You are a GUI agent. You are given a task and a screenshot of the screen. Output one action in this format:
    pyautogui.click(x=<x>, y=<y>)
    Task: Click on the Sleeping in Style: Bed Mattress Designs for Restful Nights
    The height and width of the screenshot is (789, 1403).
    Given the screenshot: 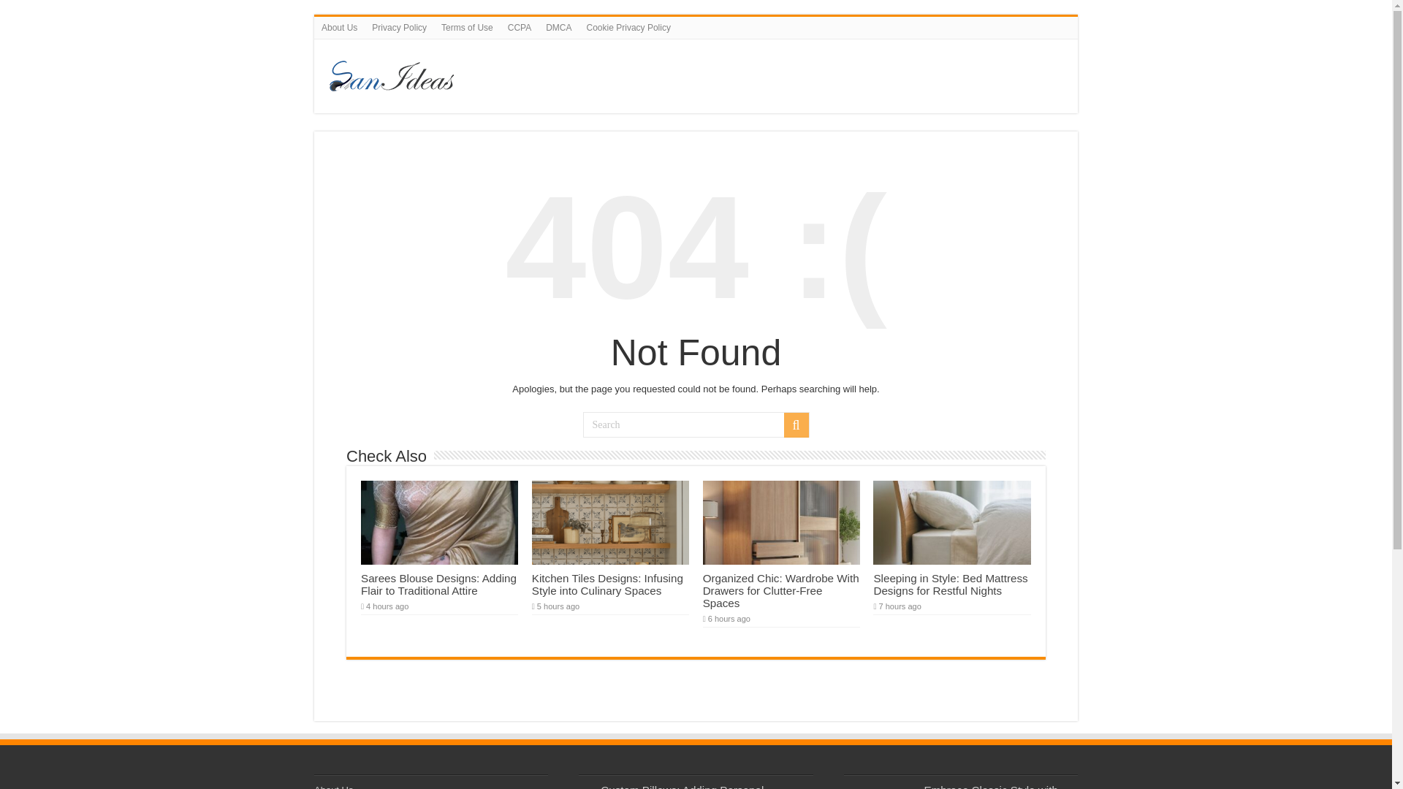 What is the action you would take?
    pyautogui.click(x=950, y=584)
    